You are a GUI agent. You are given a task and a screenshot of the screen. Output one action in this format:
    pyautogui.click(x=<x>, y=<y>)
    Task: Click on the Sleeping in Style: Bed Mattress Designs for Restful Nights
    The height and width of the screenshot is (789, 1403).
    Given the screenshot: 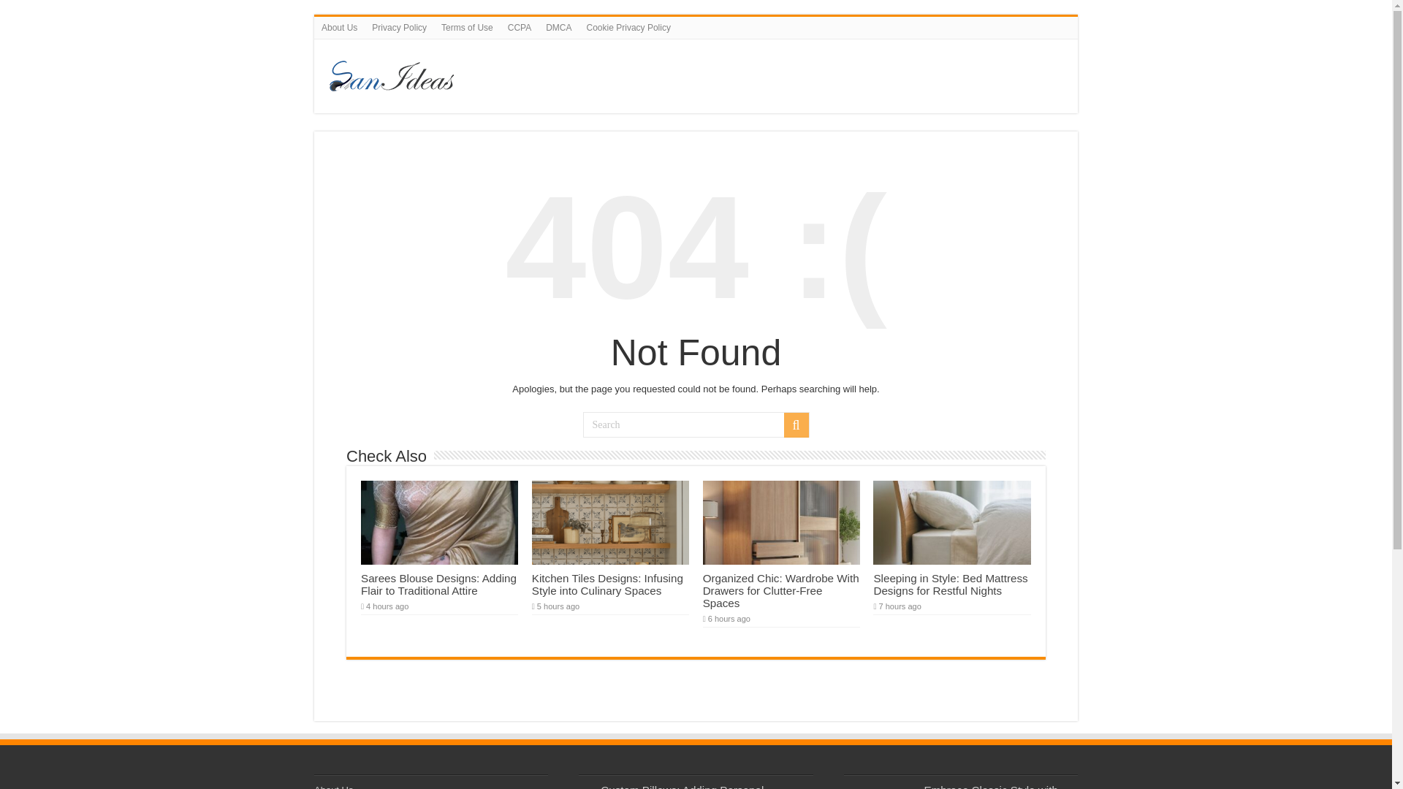 What is the action you would take?
    pyautogui.click(x=950, y=584)
    